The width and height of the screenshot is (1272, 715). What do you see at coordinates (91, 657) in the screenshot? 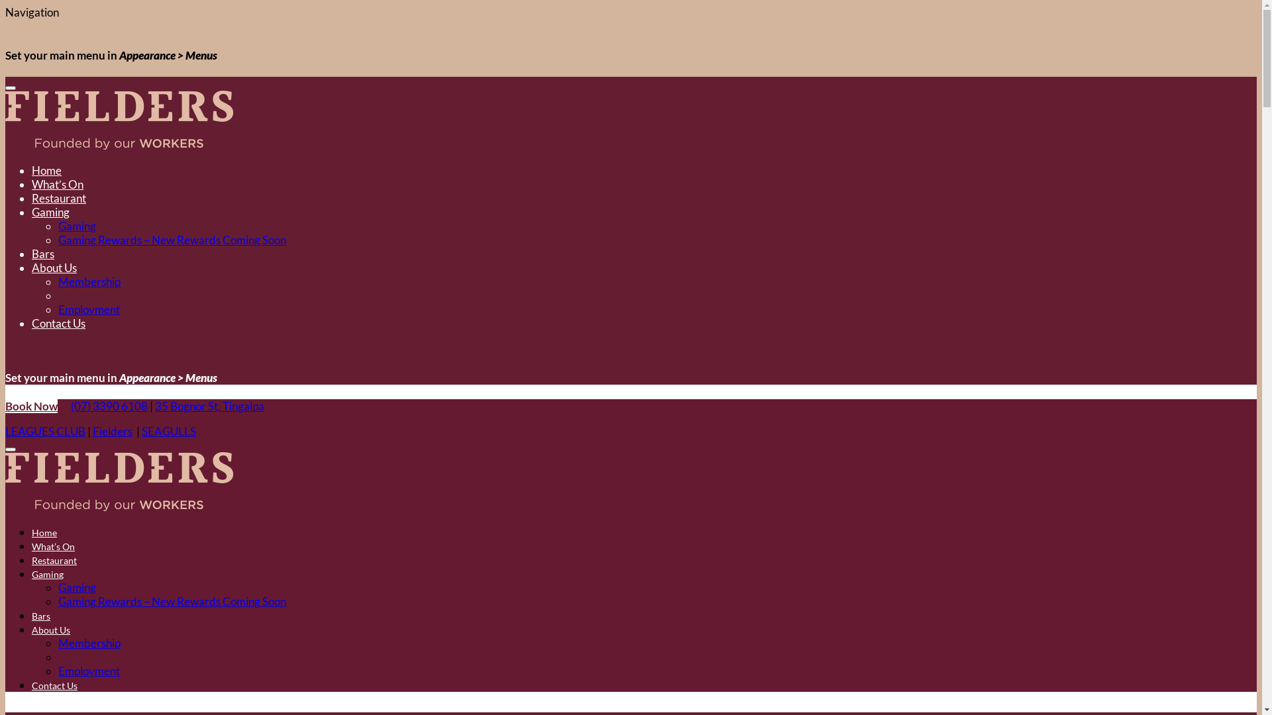
I see `Courtesy Bus` at bounding box center [91, 657].